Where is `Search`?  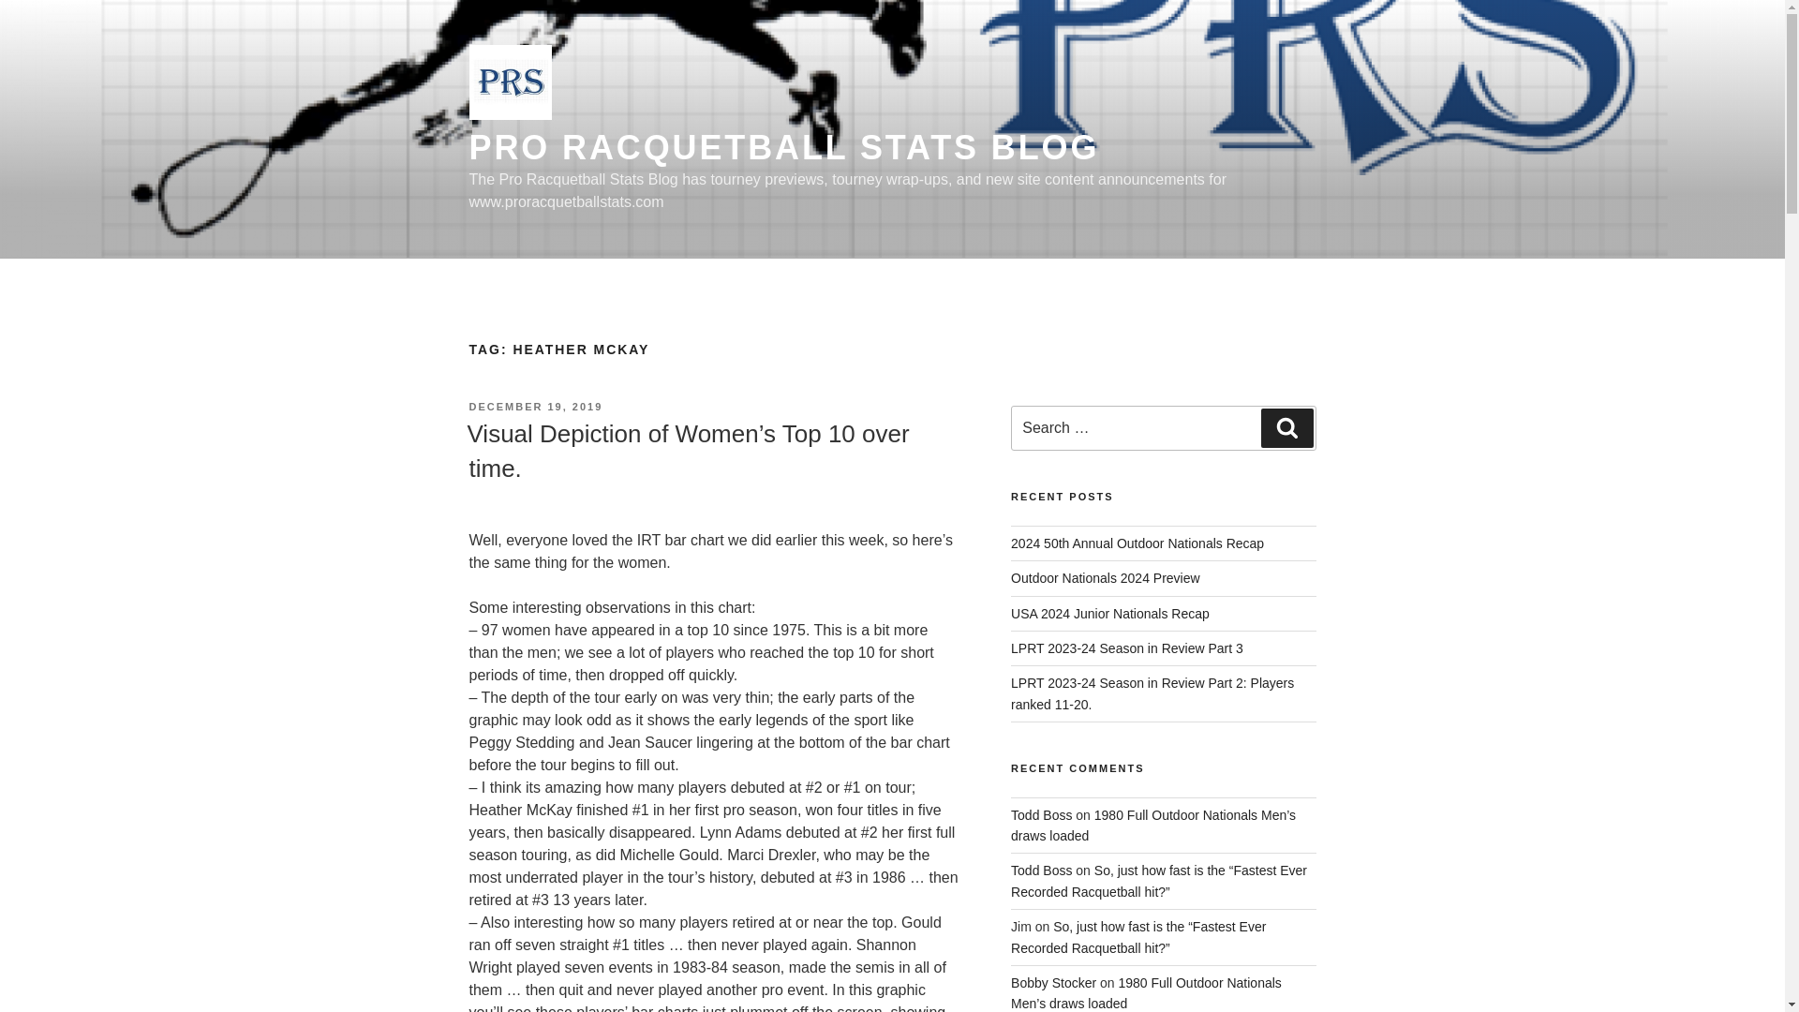
Search is located at coordinates (1286, 428).